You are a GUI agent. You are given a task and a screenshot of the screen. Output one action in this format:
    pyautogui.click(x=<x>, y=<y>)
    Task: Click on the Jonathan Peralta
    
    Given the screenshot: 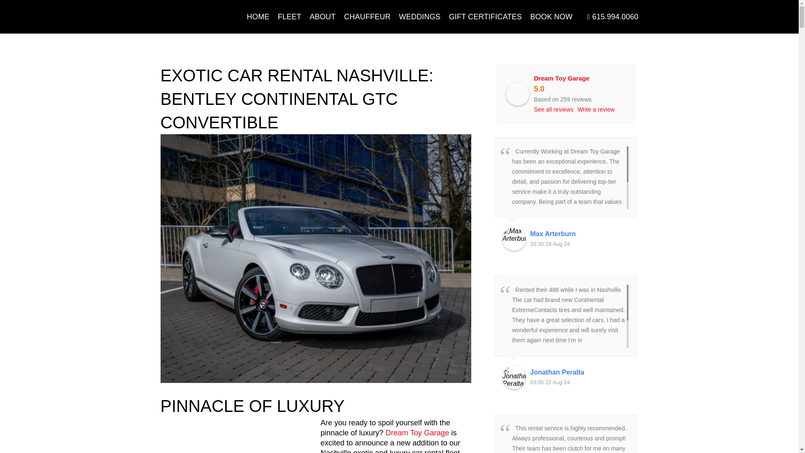 What is the action you would take?
    pyautogui.click(x=514, y=377)
    